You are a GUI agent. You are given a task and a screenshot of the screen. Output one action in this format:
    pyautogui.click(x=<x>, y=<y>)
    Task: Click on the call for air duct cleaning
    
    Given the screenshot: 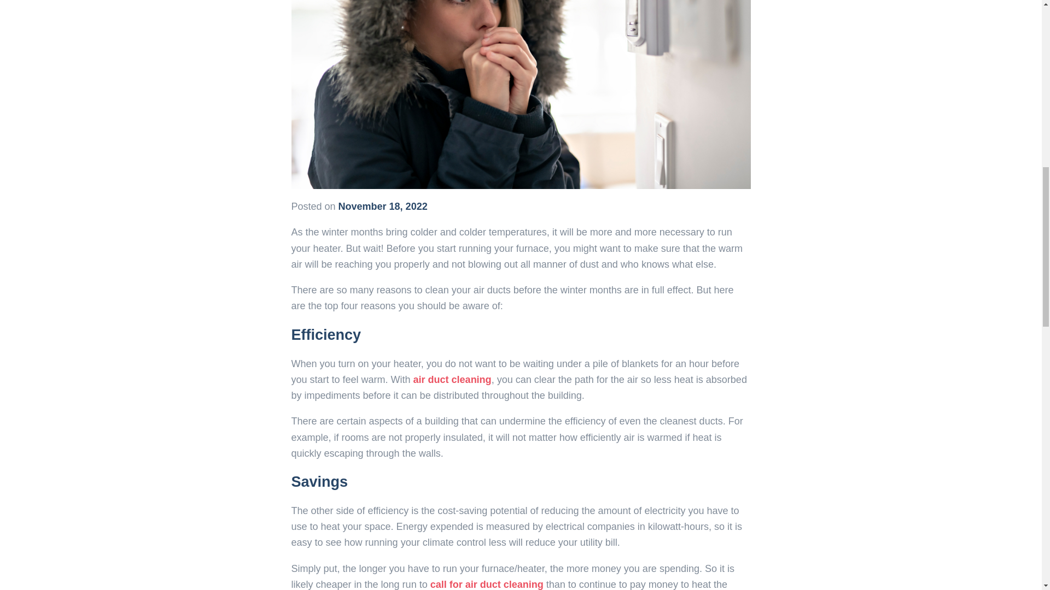 What is the action you would take?
    pyautogui.click(x=487, y=585)
    